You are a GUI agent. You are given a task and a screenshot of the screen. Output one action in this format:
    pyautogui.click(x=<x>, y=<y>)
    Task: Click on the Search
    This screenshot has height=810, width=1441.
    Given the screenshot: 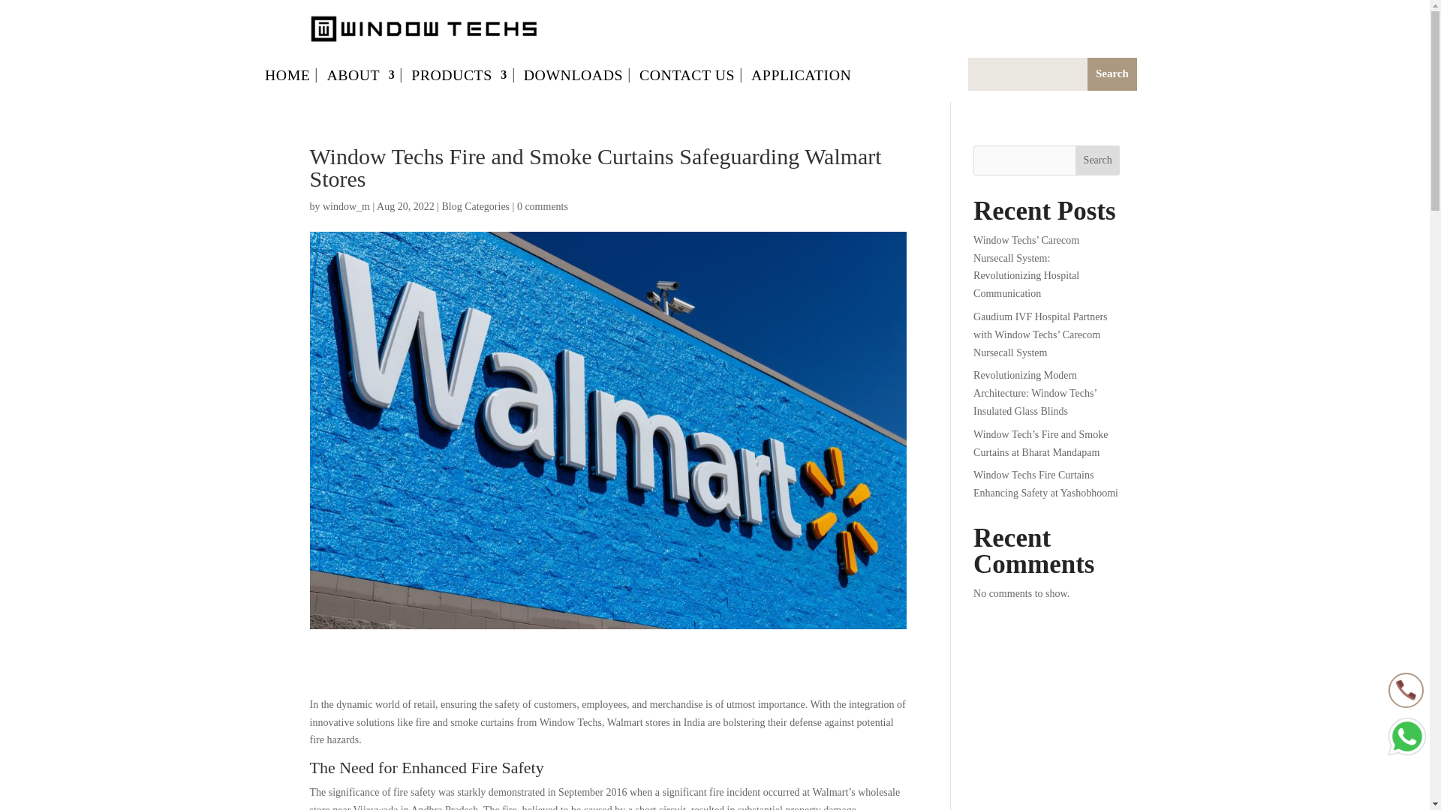 What is the action you would take?
    pyautogui.click(x=1112, y=73)
    